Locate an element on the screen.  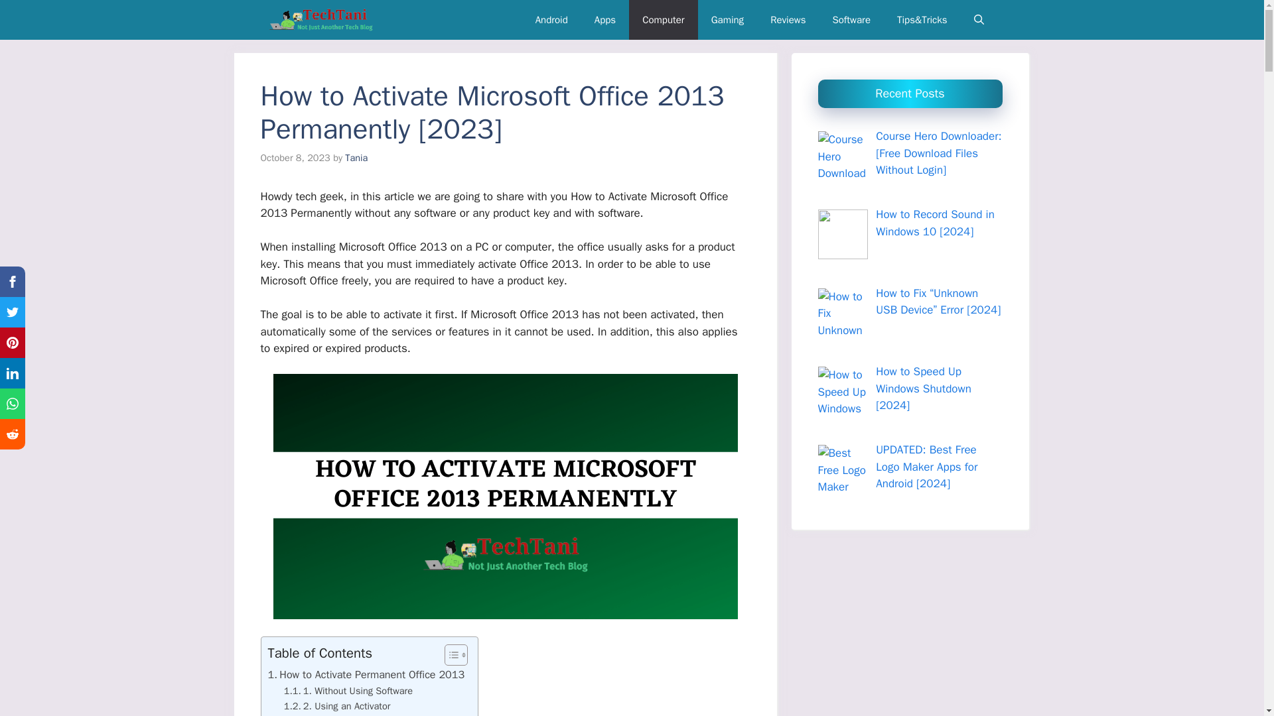
Apps is located at coordinates (605, 20).